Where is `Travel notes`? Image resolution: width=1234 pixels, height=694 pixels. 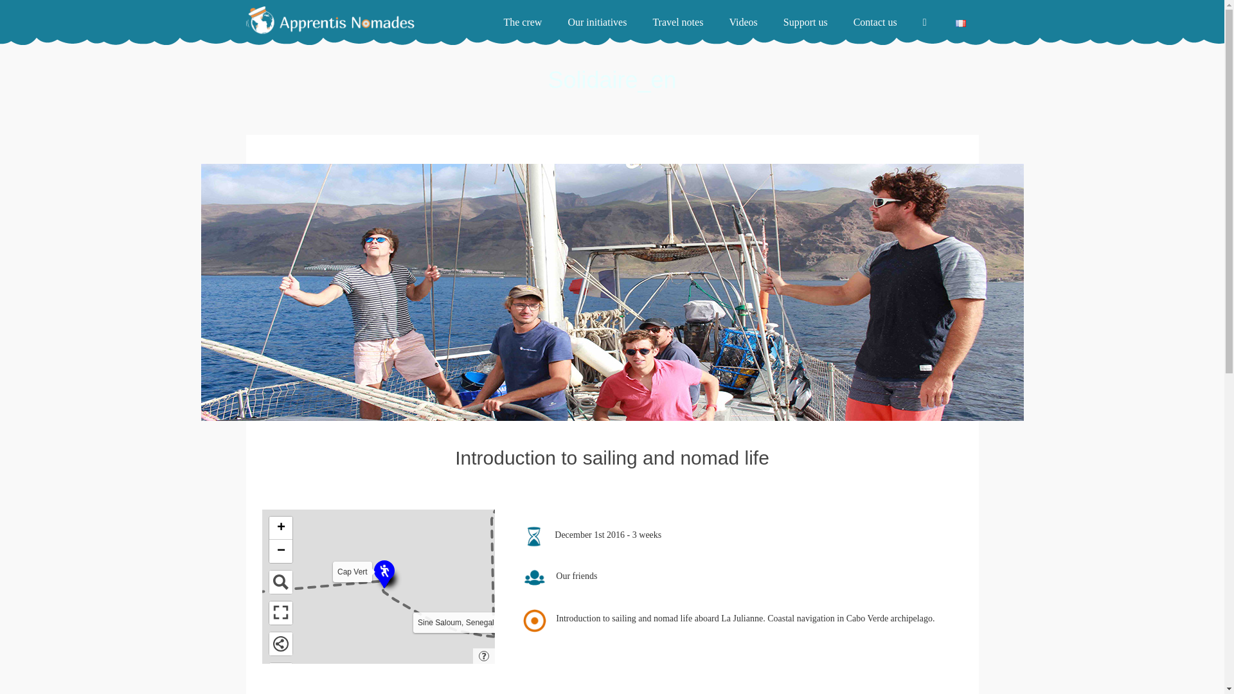
Travel notes is located at coordinates (677, 22).